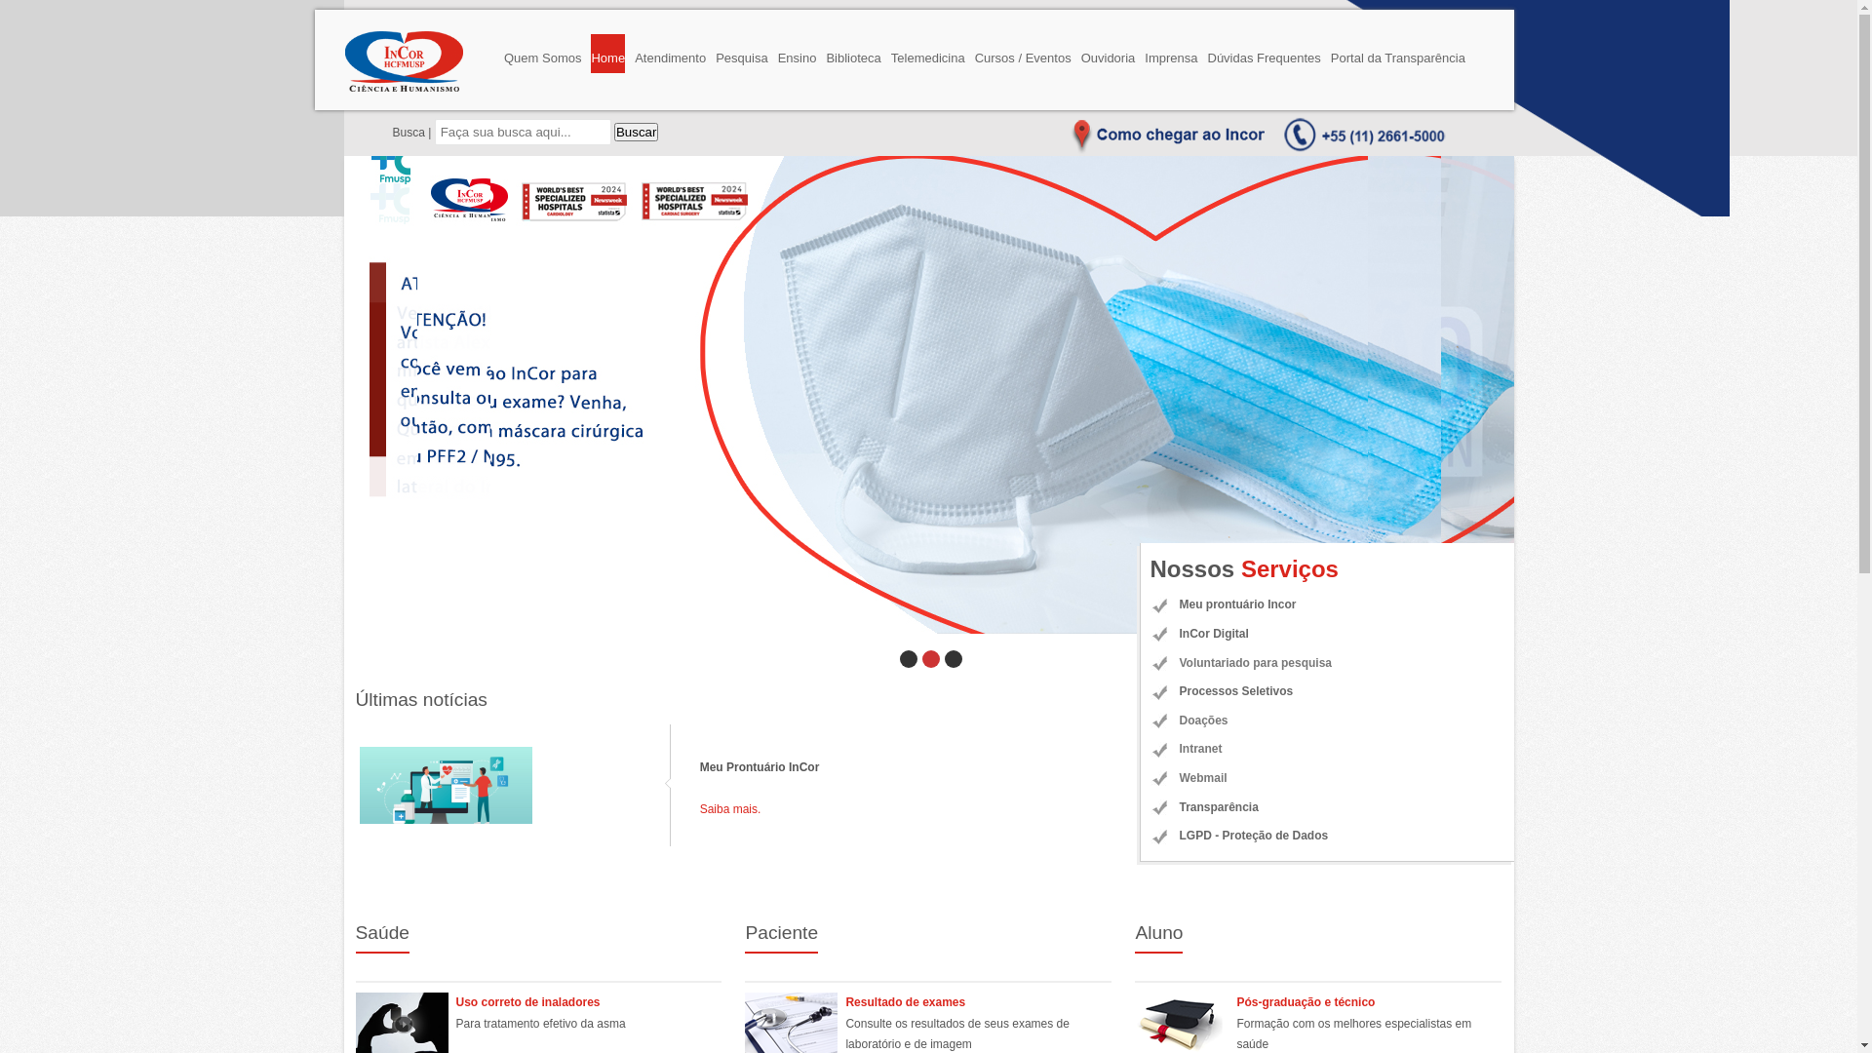 This screenshot has width=1872, height=1053. I want to click on Intranet, so click(1328, 750).